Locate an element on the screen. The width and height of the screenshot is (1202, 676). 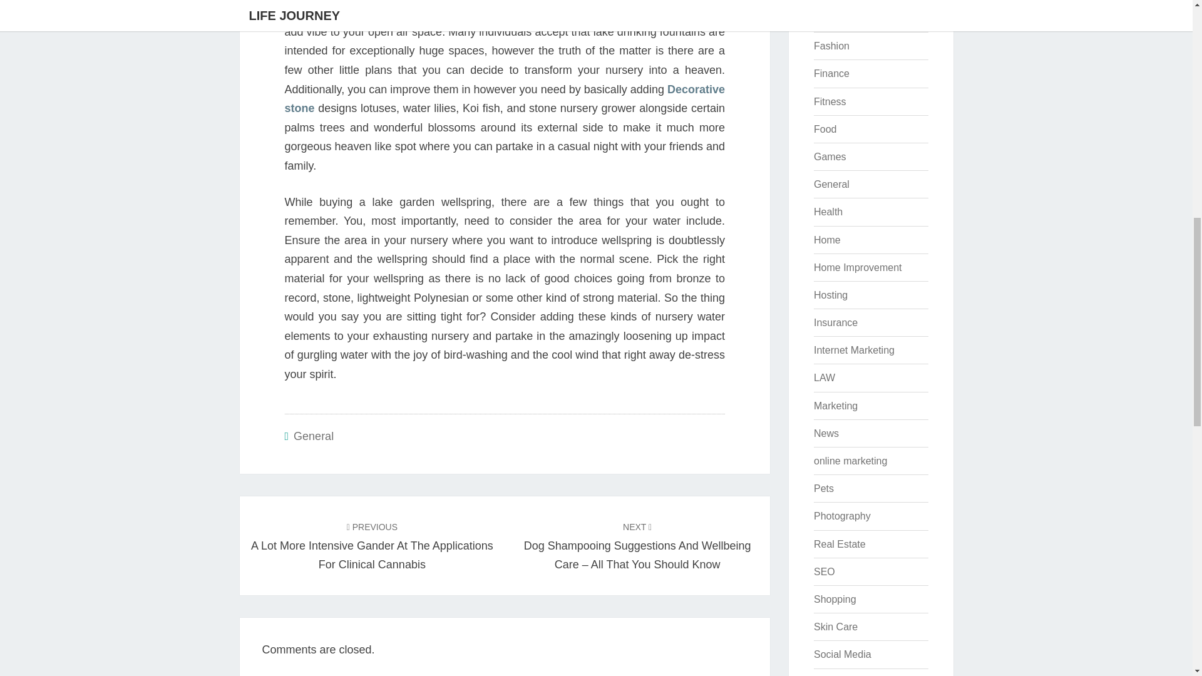
Decorative stone is located at coordinates (504, 99).